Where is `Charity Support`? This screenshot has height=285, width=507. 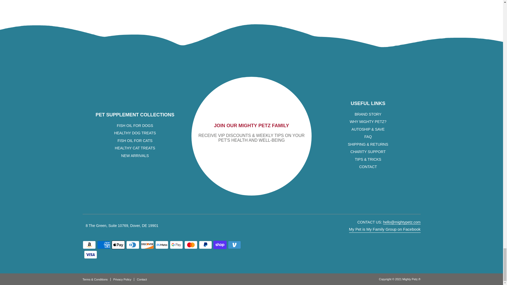 Charity Support is located at coordinates (368, 152).